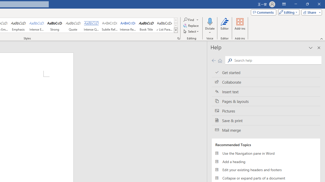 The image size is (325, 182). I want to click on Subtle Reference, so click(110, 25).